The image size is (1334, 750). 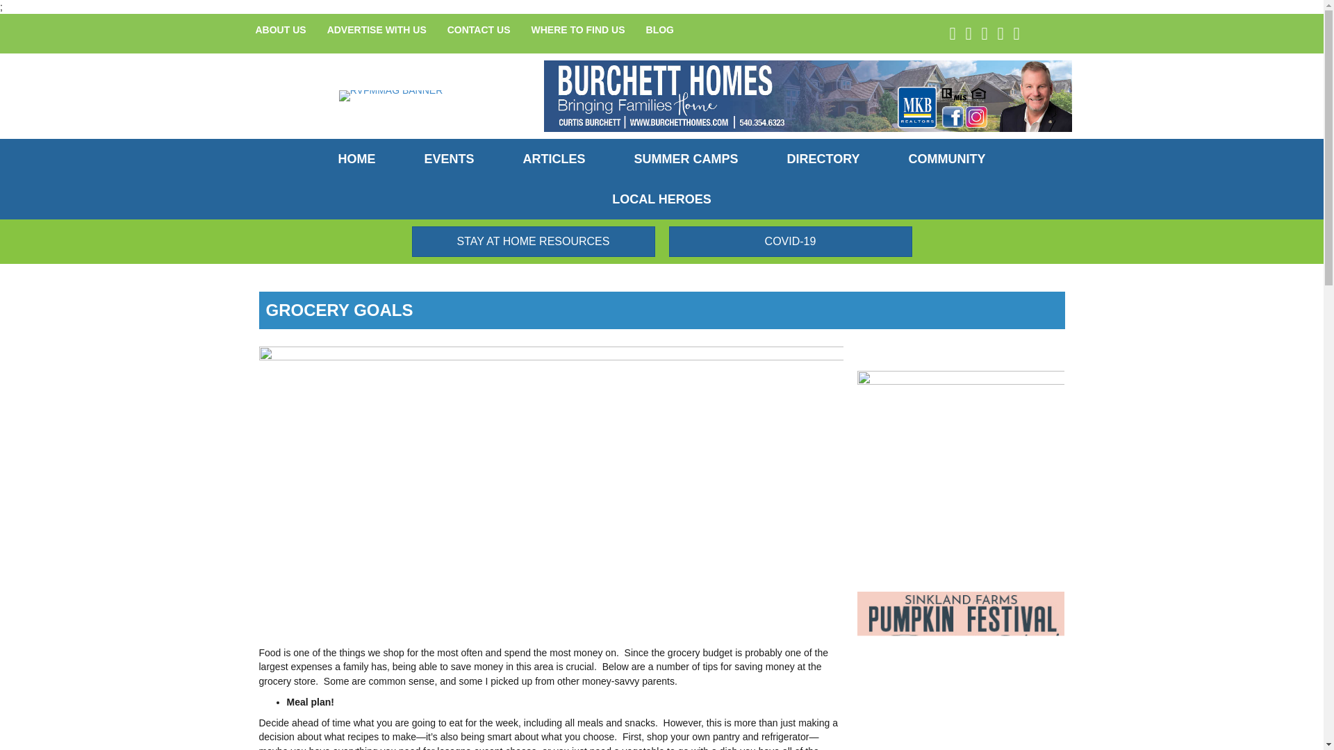 I want to click on ARTICLES, so click(x=554, y=158).